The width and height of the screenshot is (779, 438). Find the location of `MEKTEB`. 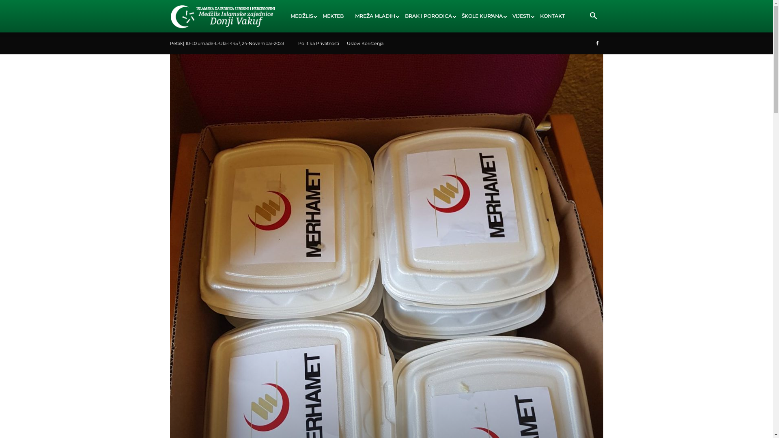

MEKTEB is located at coordinates (333, 16).